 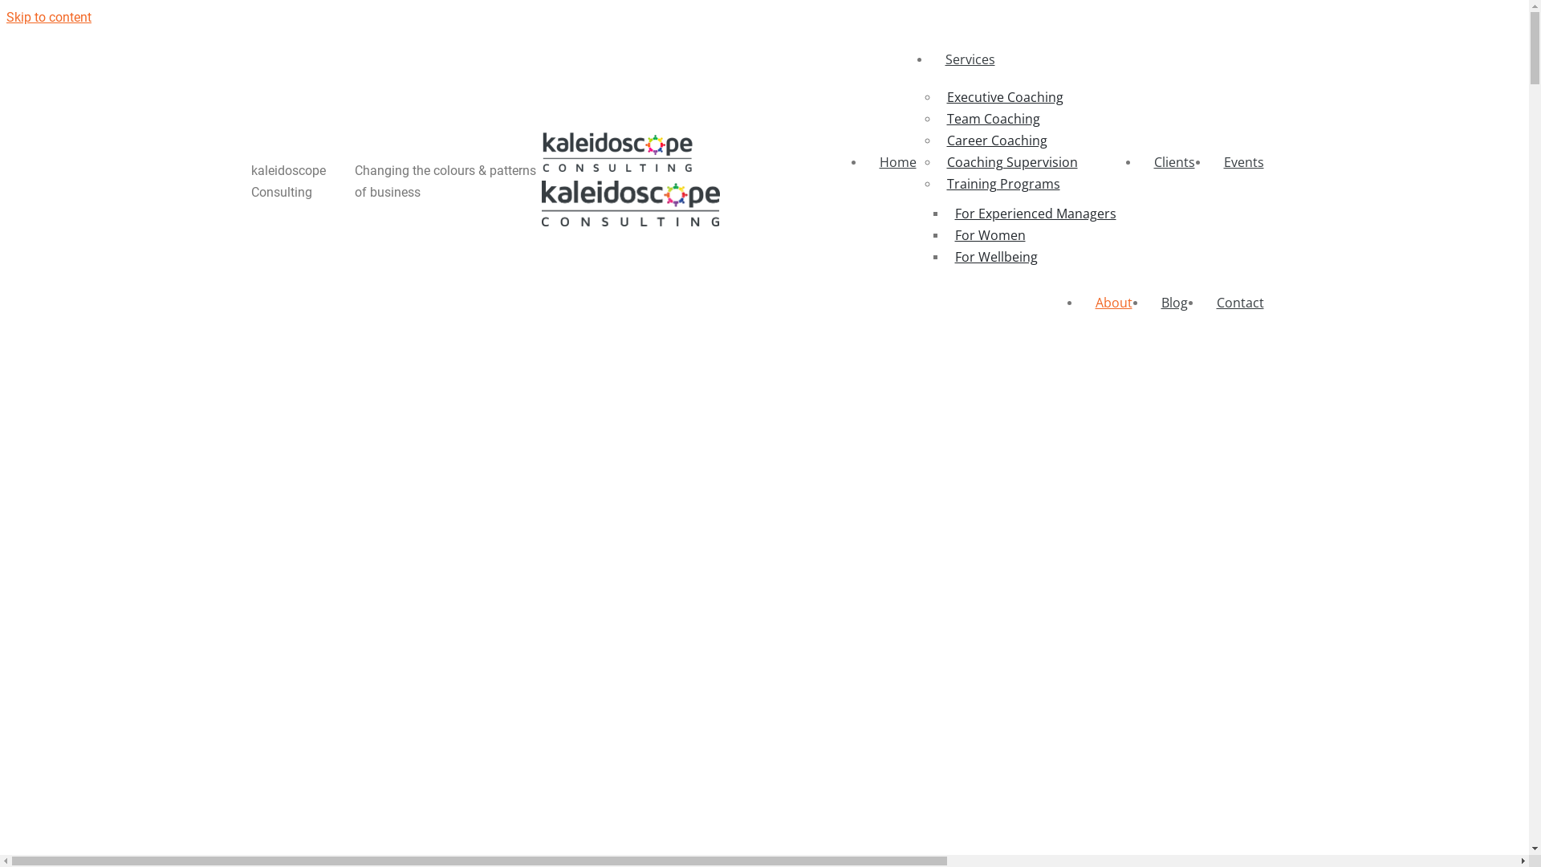 What do you see at coordinates (1003, 185) in the screenshot?
I see `Training Programs` at bounding box center [1003, 185].